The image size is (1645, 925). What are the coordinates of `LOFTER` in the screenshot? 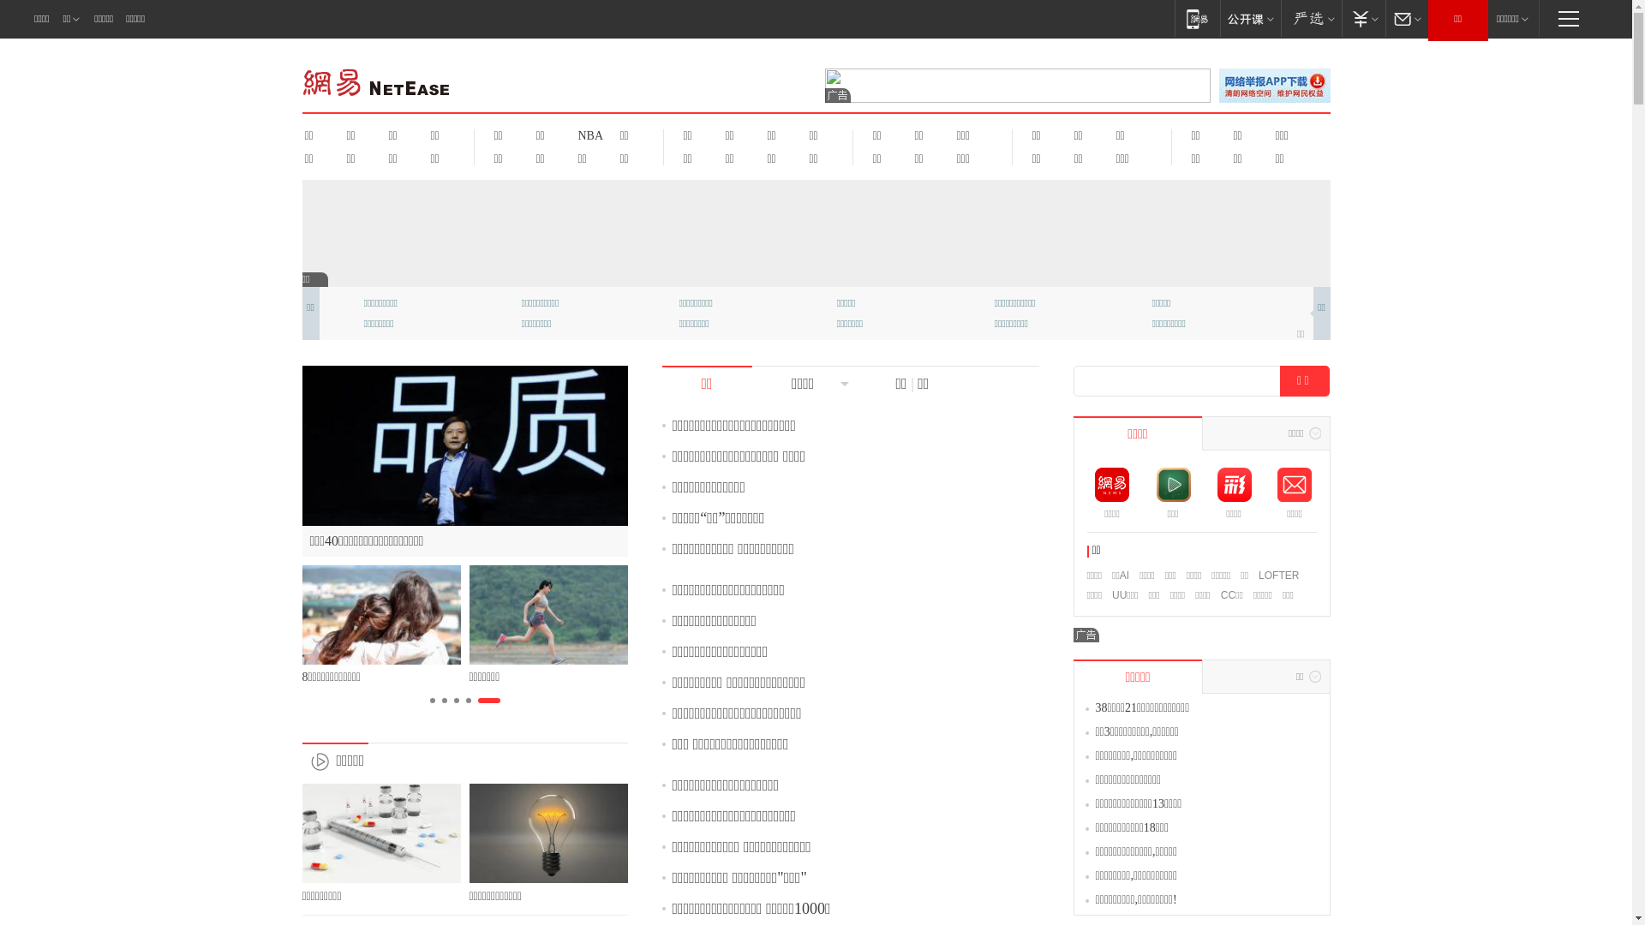 It's located at (1278, 576).